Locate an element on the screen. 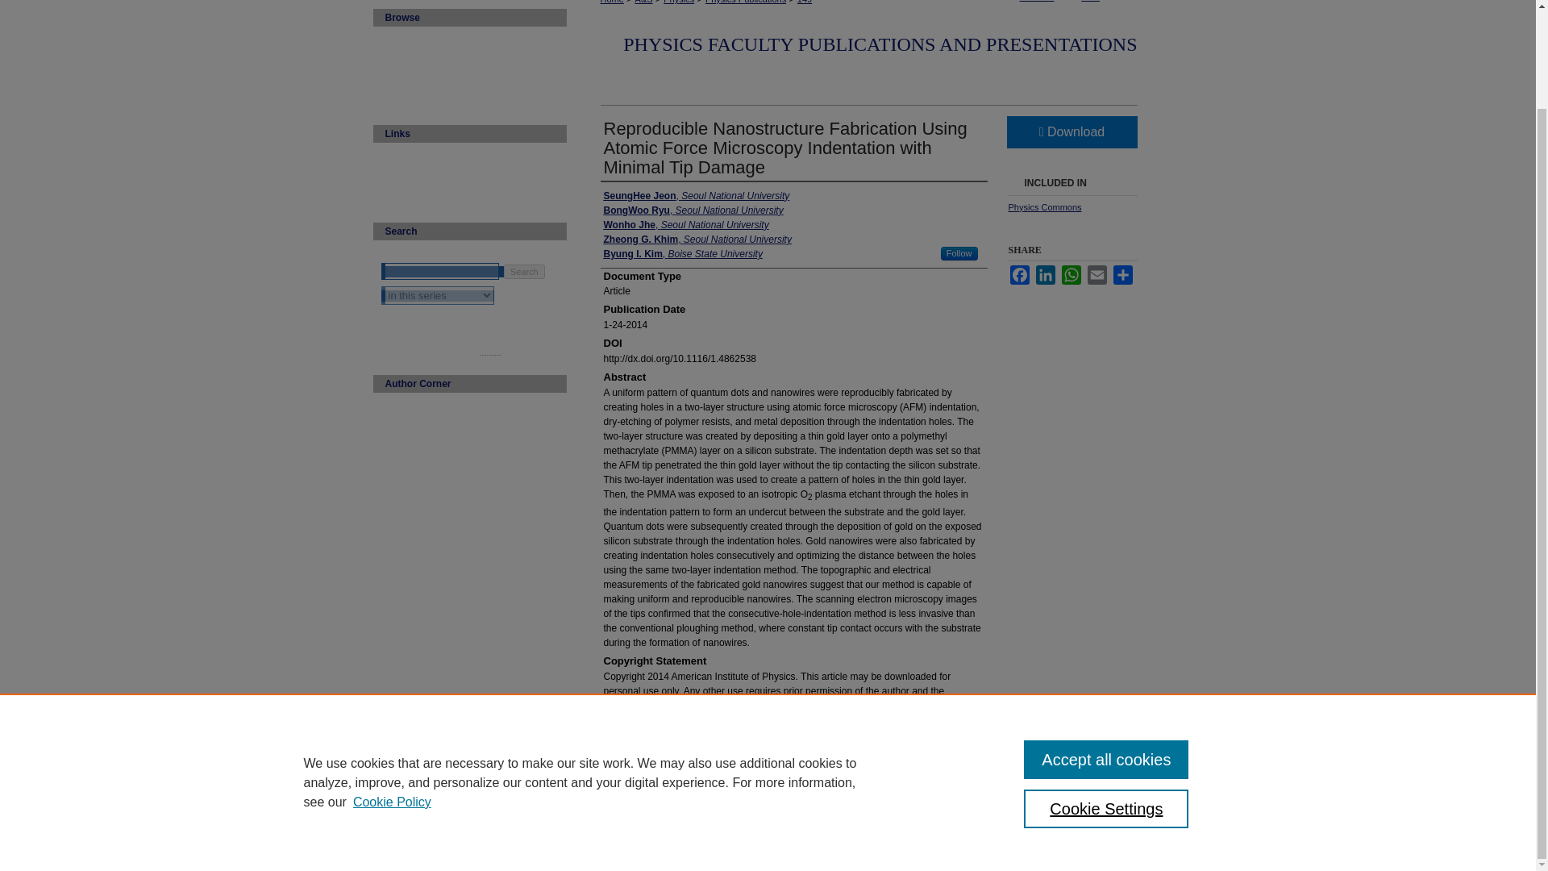 Image resolution: width=1548 pixels, height=871 pixels. Browse by Disciplines is located at coordinates (476, 63).